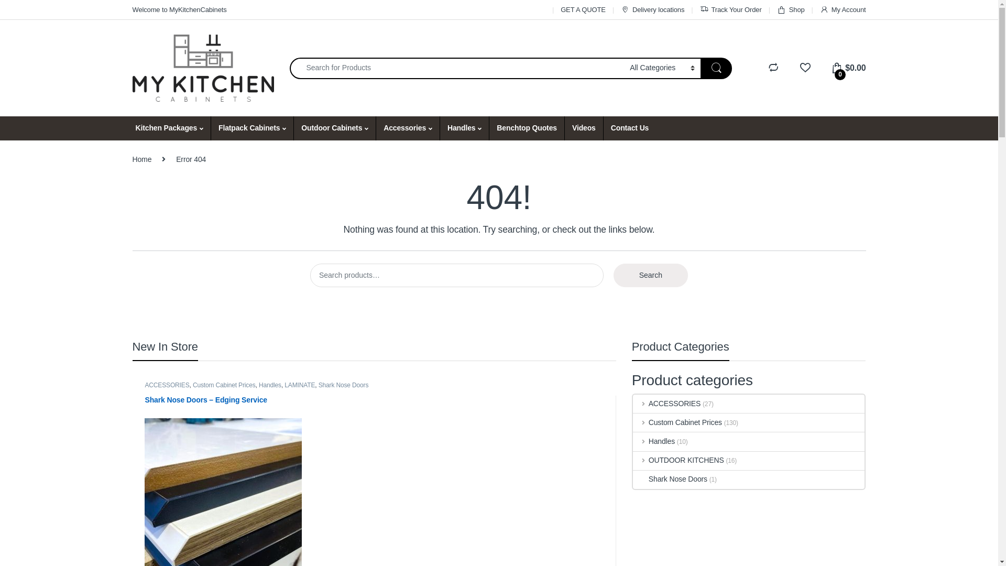  What do you see at coordinates (584, 128) in the screenshot?
I see `Videos` at bounding box center [584, 128].